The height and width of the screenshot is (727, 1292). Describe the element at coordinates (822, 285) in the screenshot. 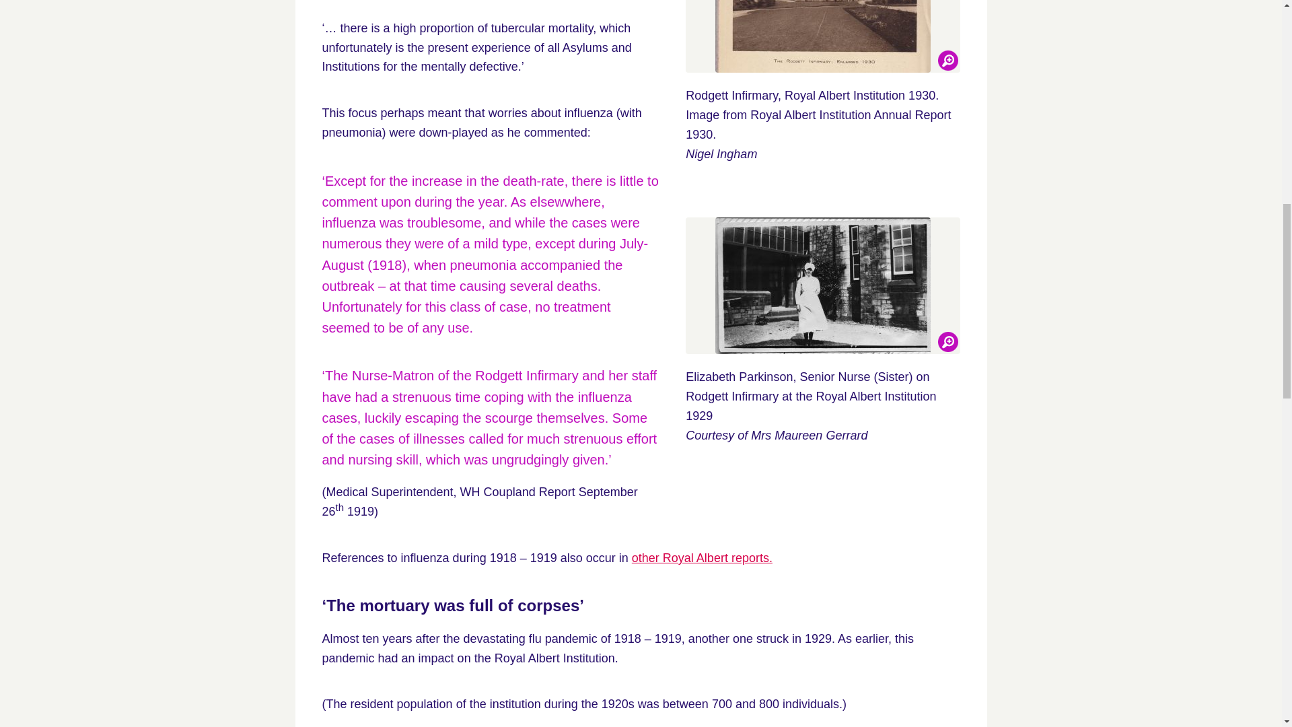

I see `18.0014 Rodgett Sister` at that location.